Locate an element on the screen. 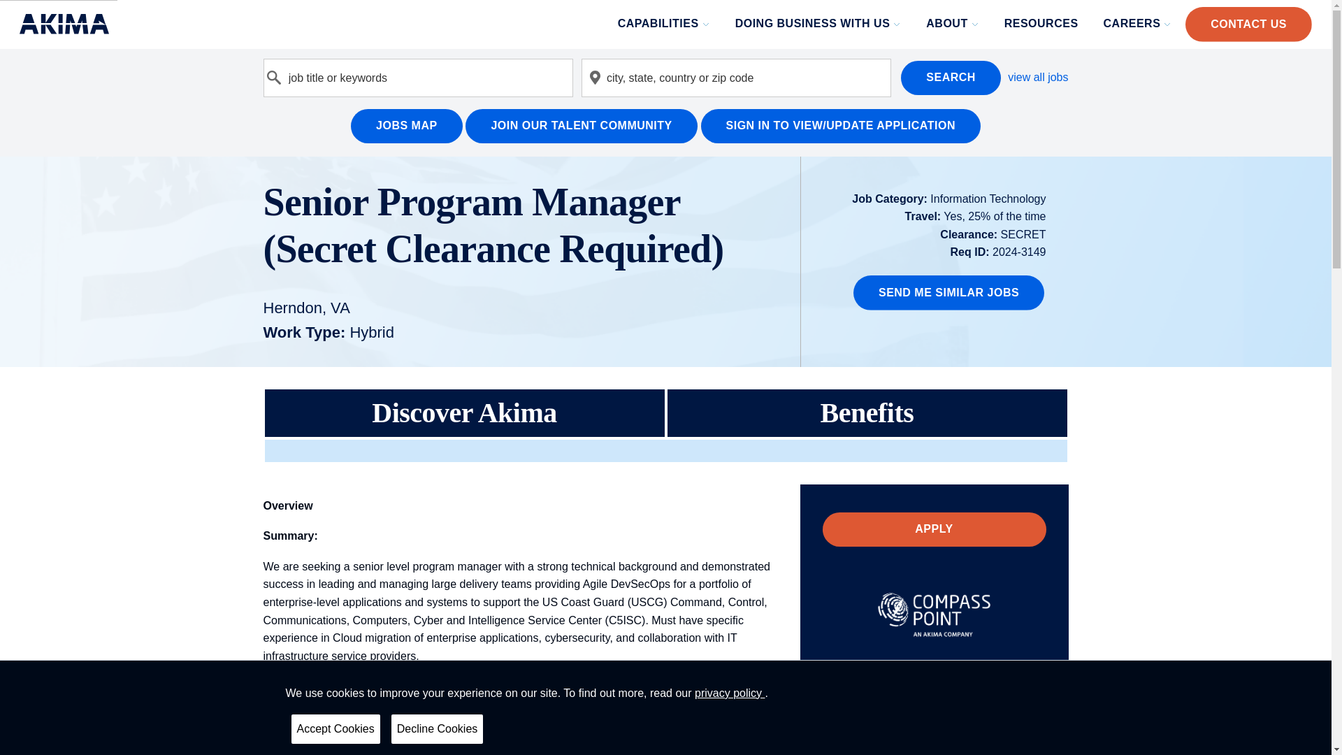  Accept Cookies is located at coordinates (335, 728).